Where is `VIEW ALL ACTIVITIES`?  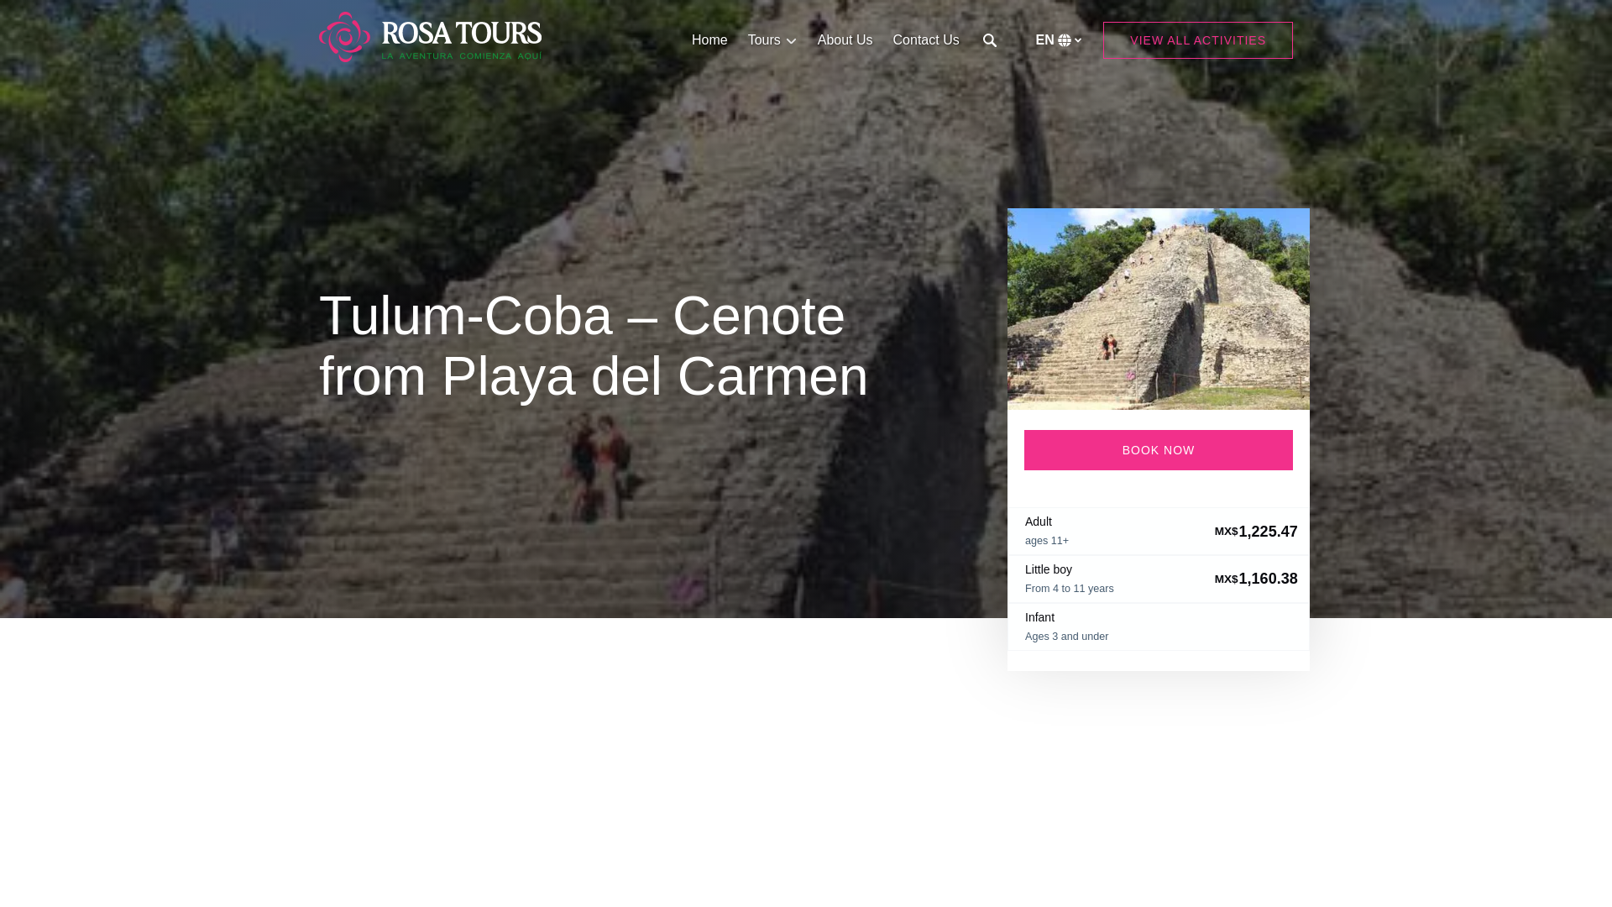
VIEW ALL ACTIVITIES is located at coordinates (1197, 40).